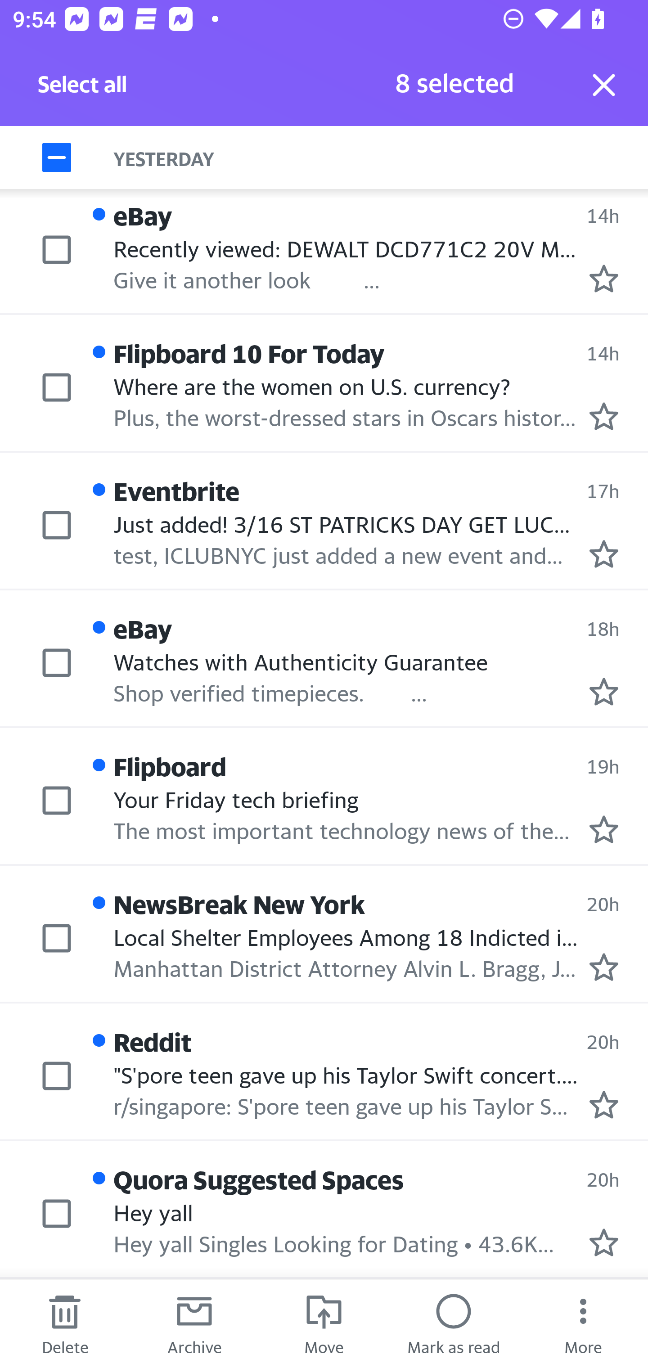 This screenshot has width=648, height=1368. What do you see at coordinates (324, 1324) in the screenshot?
I see `Move` at bounding box center [324, 1324].